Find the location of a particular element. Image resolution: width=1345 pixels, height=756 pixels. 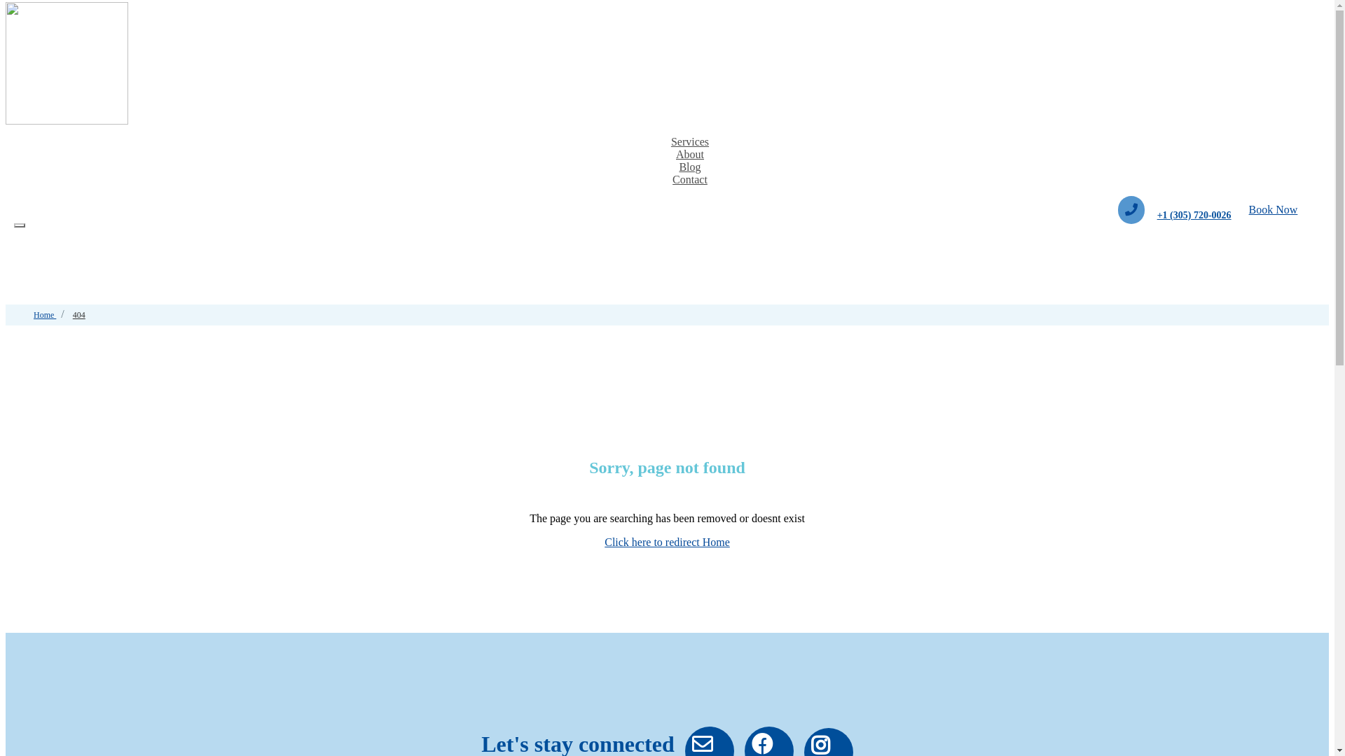

Click here to redirect Home is located at coordinates (667, 542).